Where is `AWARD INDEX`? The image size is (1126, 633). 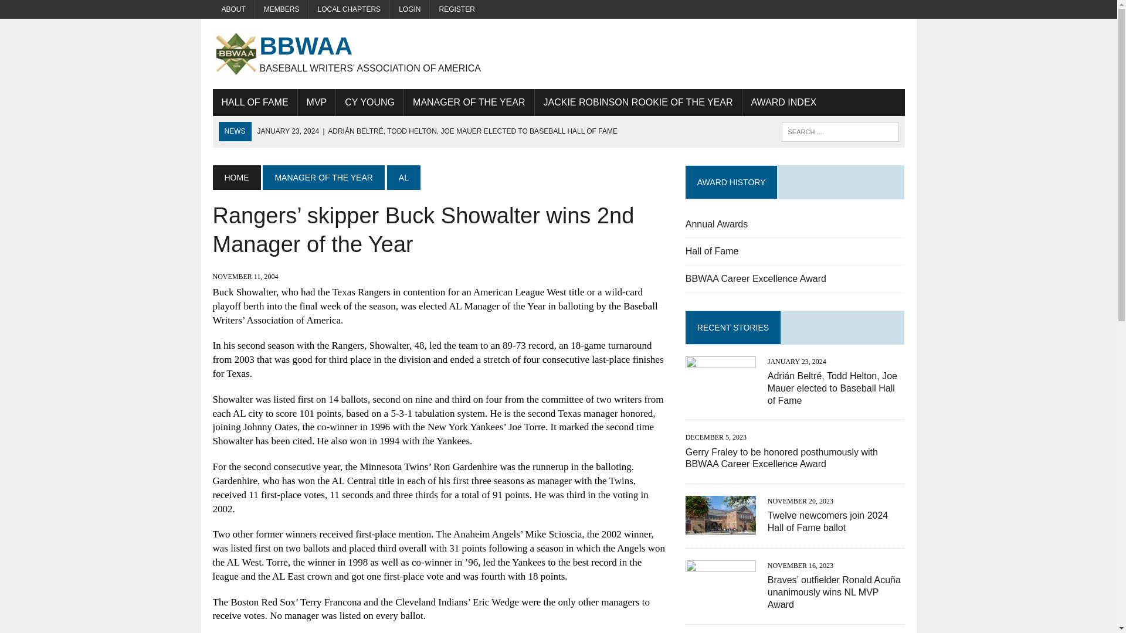 AWARD INDEX is located at coordinates (784, 102).